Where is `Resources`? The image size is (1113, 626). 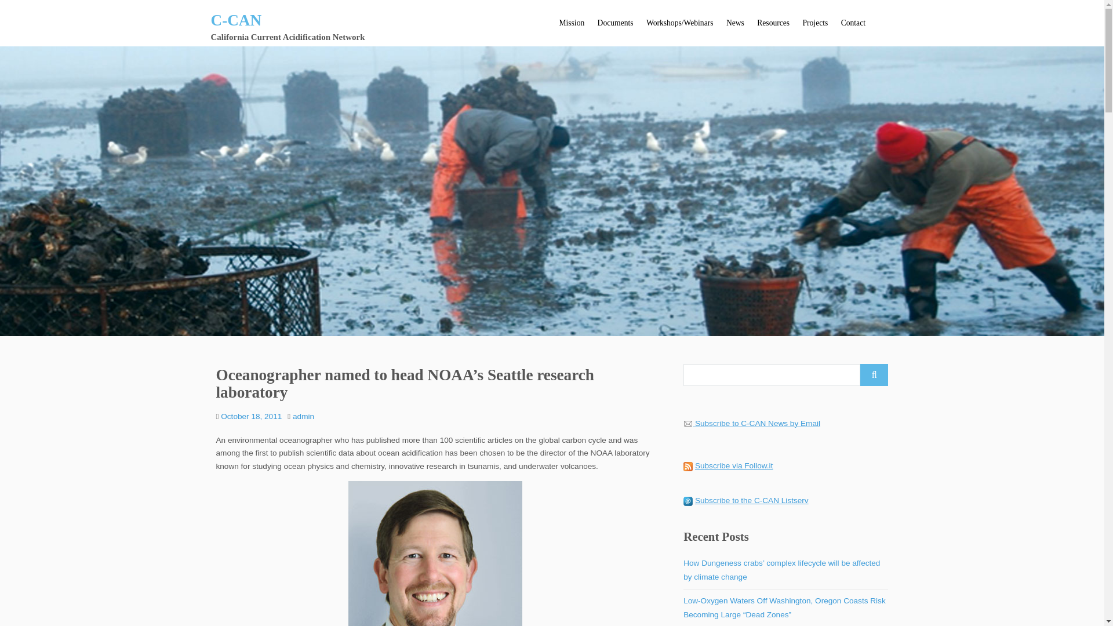
Resources is located at coordinates (773, 23).